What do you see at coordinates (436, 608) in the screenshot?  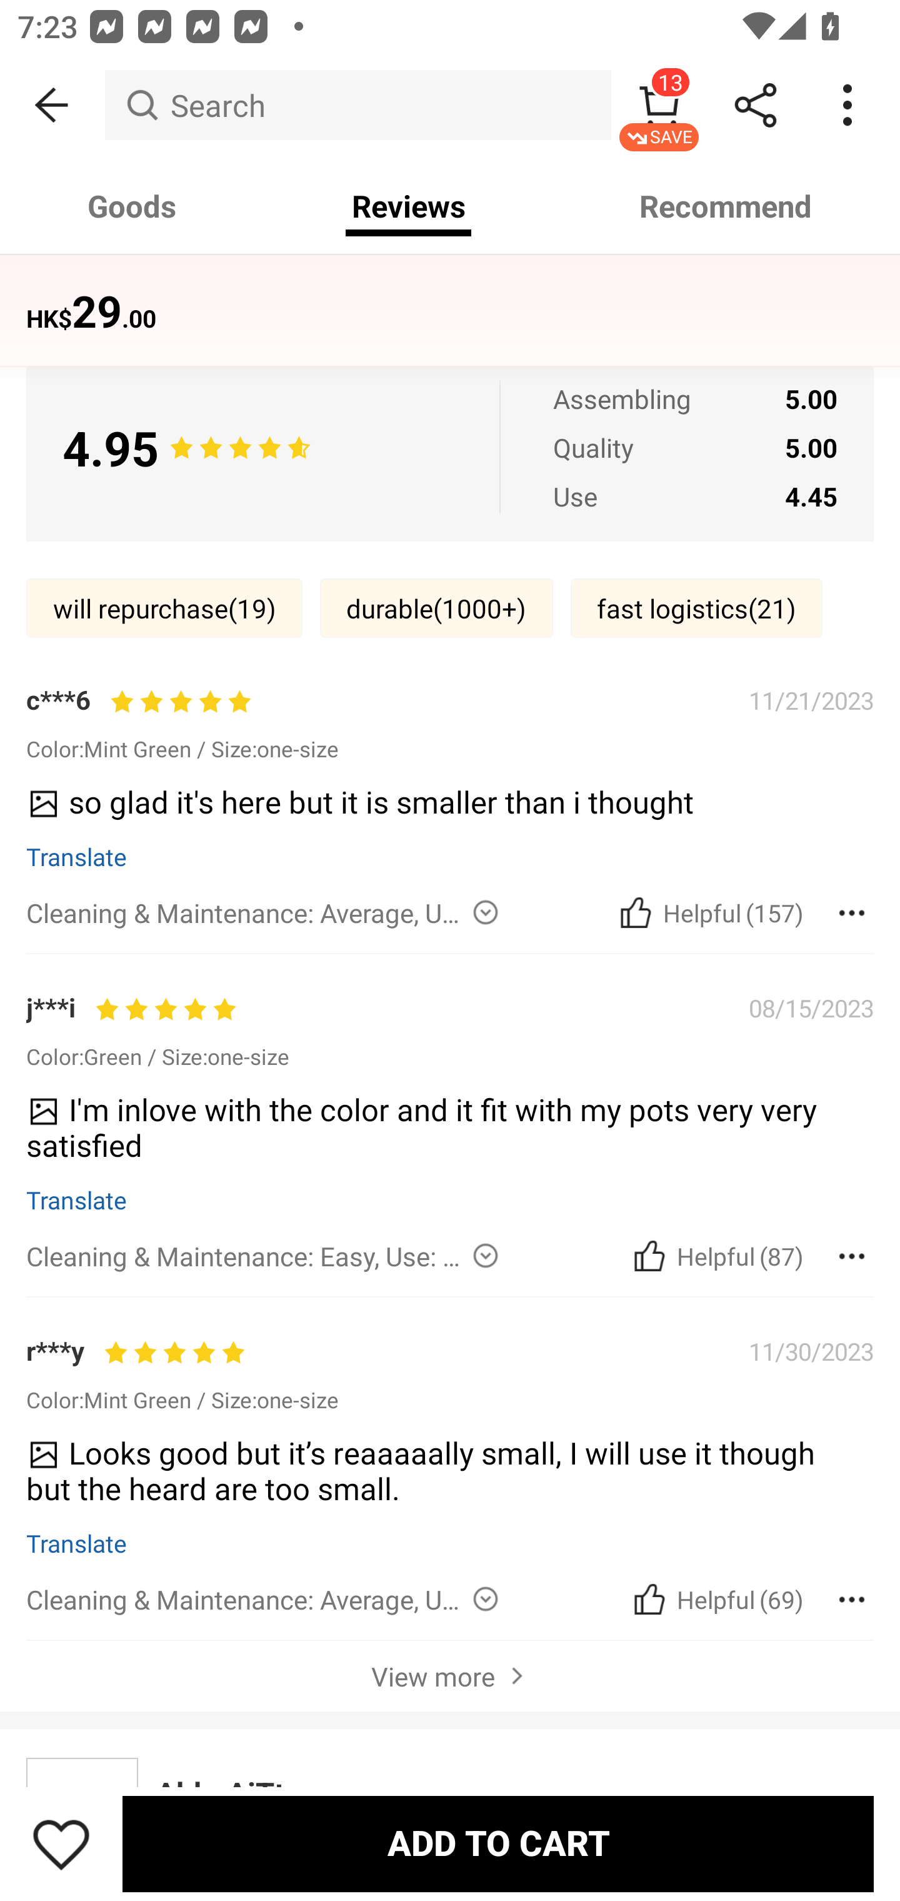 I see `durable(1000‎+)` at bounding box center [436, 608].